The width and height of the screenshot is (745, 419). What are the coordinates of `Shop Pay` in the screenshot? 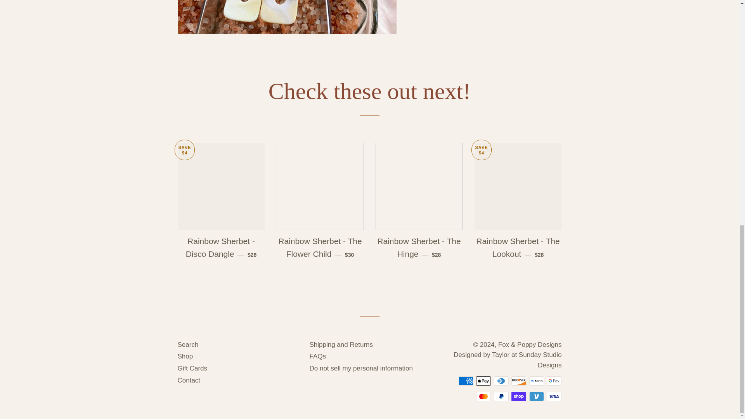 It's located at (518, 396).